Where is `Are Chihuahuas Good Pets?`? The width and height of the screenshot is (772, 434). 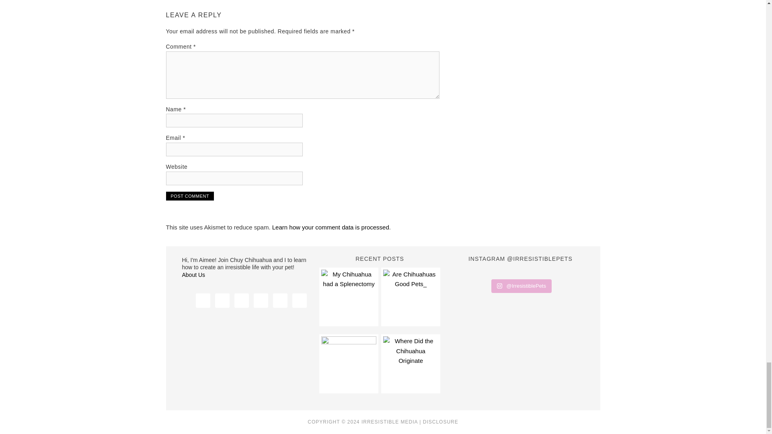 Are Chihuahuas Good Pets? is located at coordinates (410, 297).